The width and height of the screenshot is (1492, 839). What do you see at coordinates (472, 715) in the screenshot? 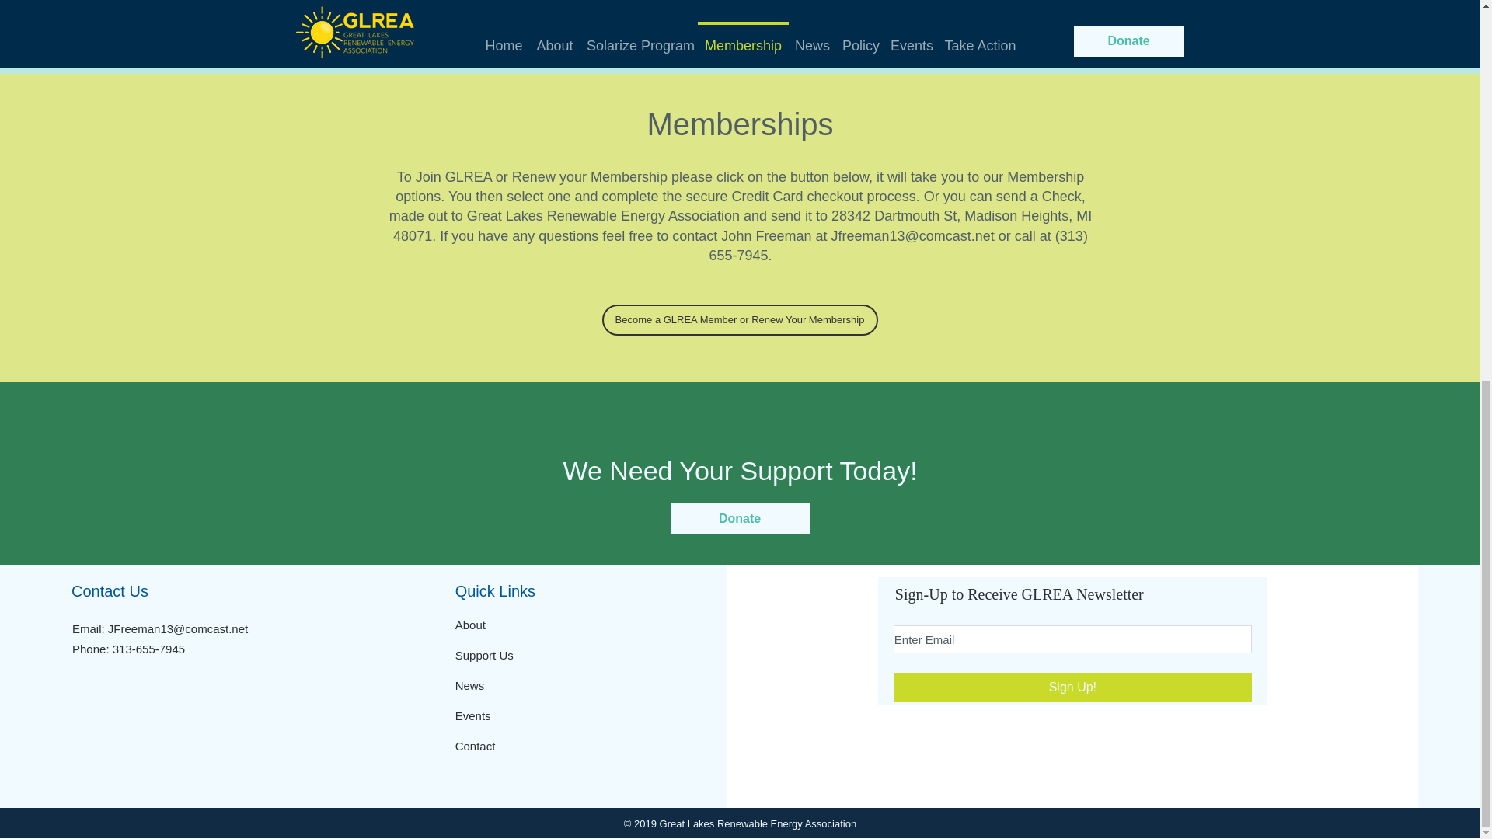
I see `Events` at bounding box center [472, 715].